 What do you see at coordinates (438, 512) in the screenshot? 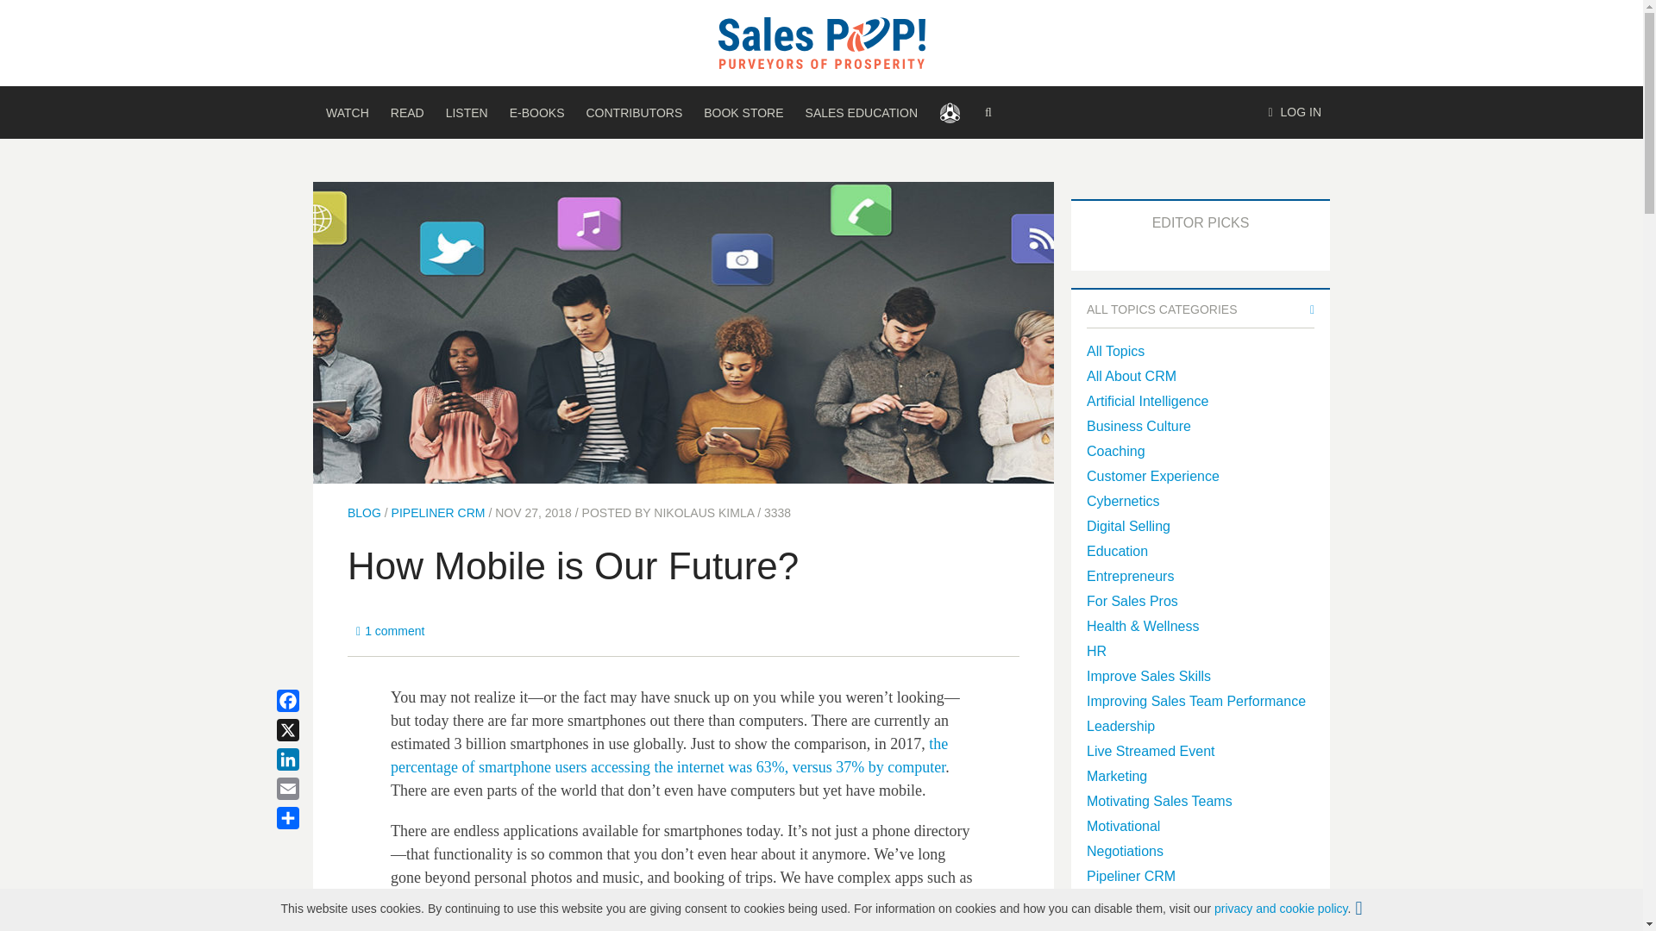
I see `PIPELINER CRM` at bounding box center [438, 512].